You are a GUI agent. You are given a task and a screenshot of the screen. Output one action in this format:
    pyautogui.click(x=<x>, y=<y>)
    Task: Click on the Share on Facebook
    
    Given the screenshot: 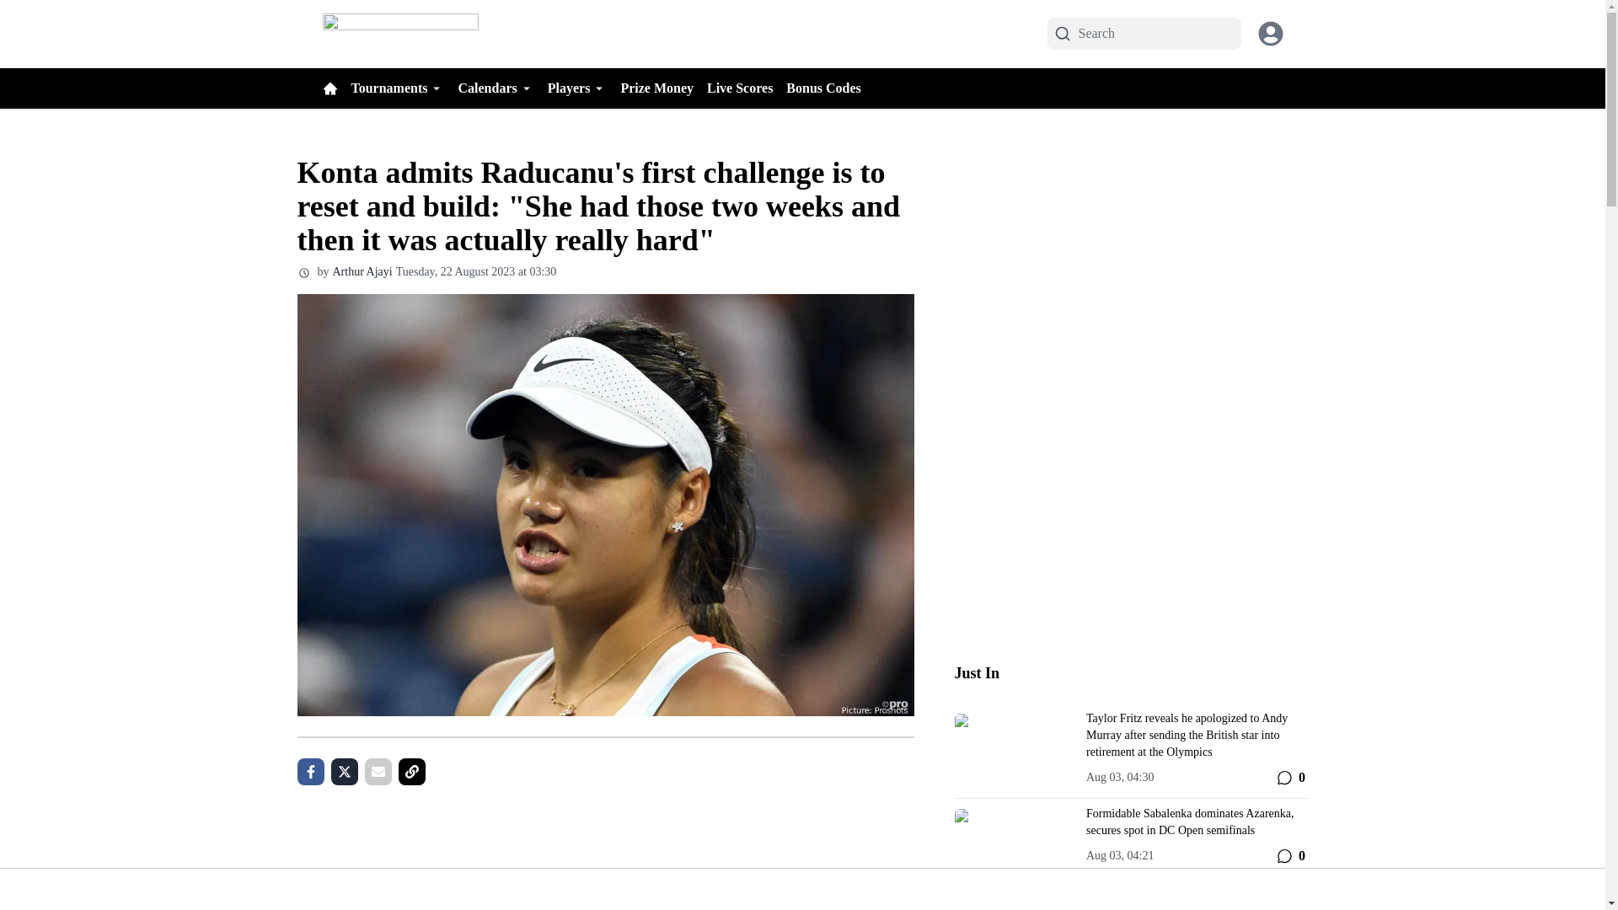 What is the action you would take?
    pyautogui.click(x=310, y=772)
    